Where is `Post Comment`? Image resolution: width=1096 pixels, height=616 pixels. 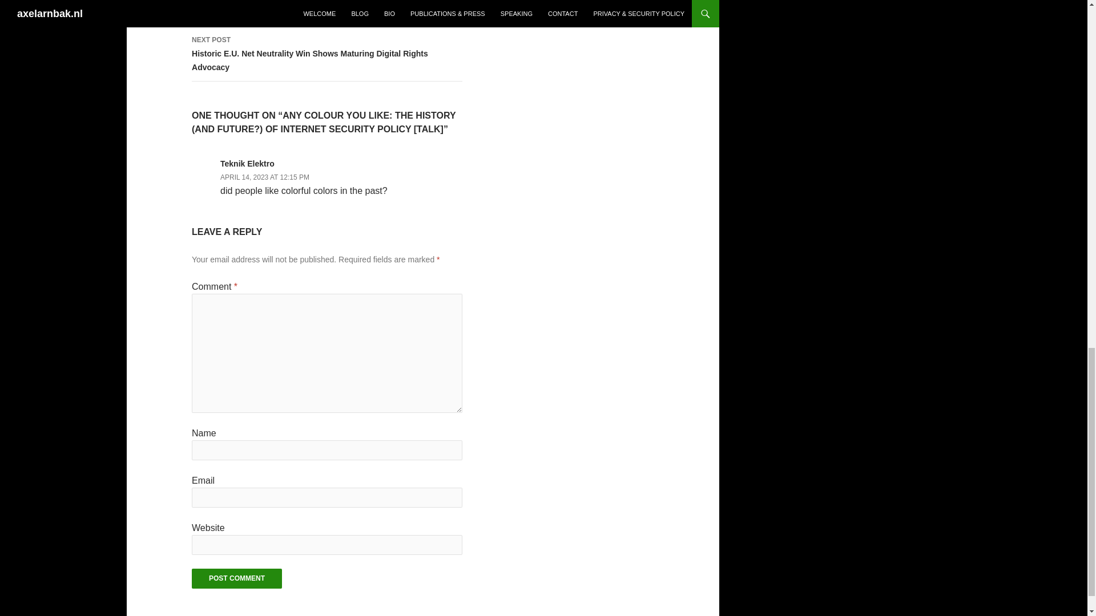 Post Comment is located at coordinates (236, 578).